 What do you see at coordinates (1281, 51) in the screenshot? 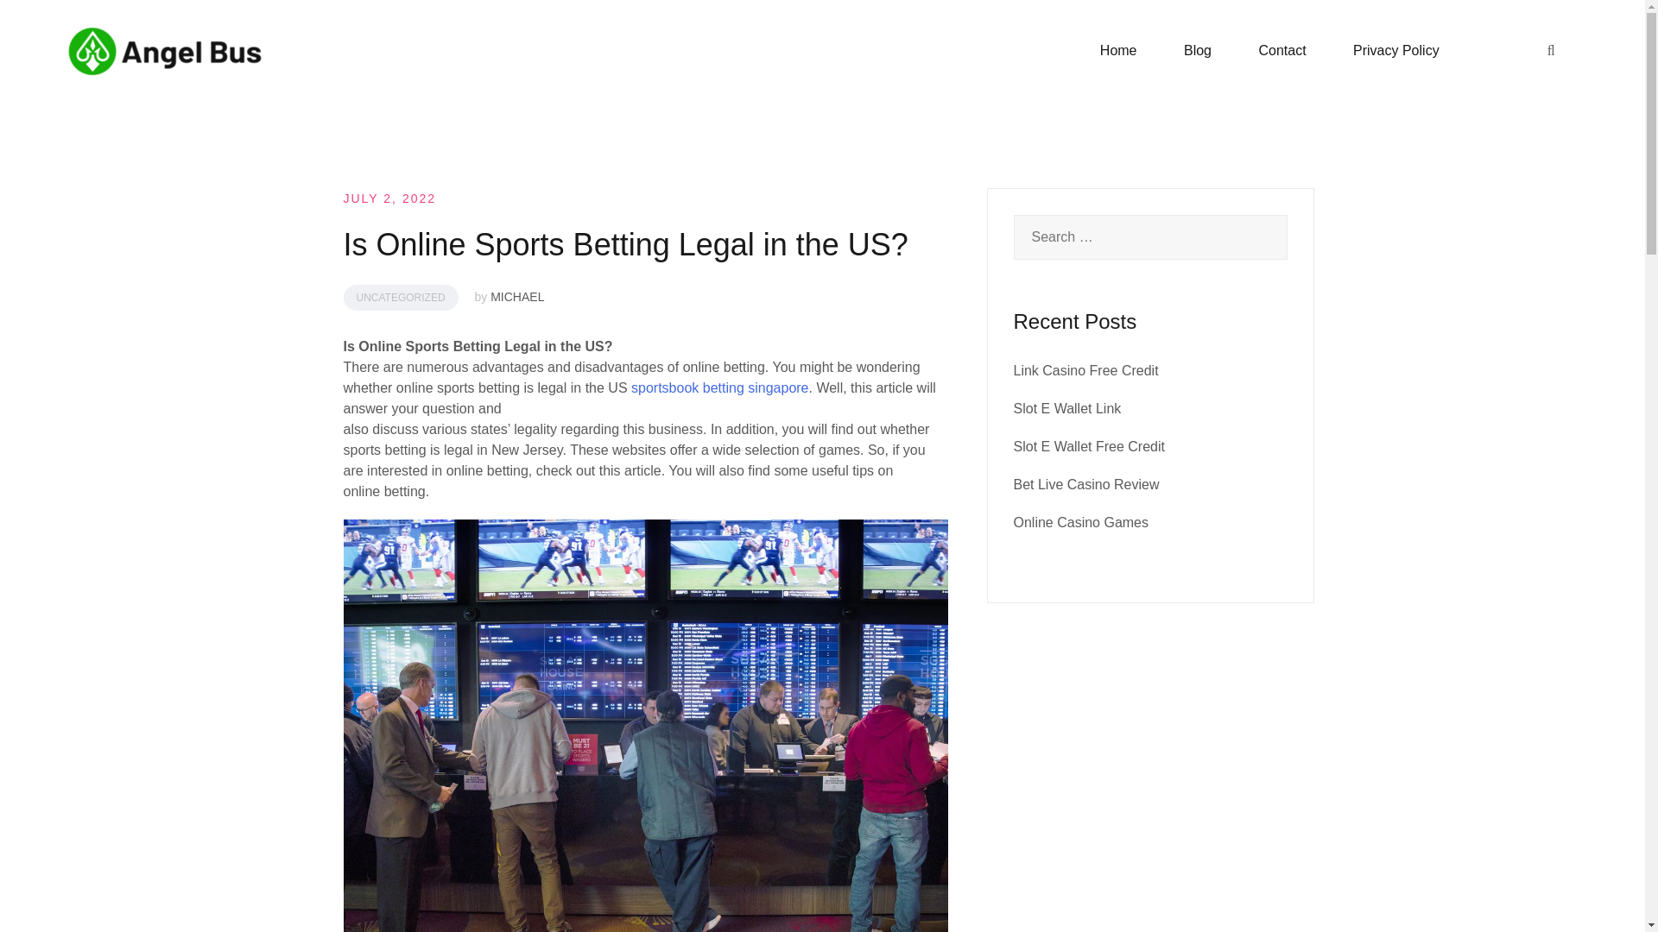
I see `Contact` at bounding box center [1281, 51].